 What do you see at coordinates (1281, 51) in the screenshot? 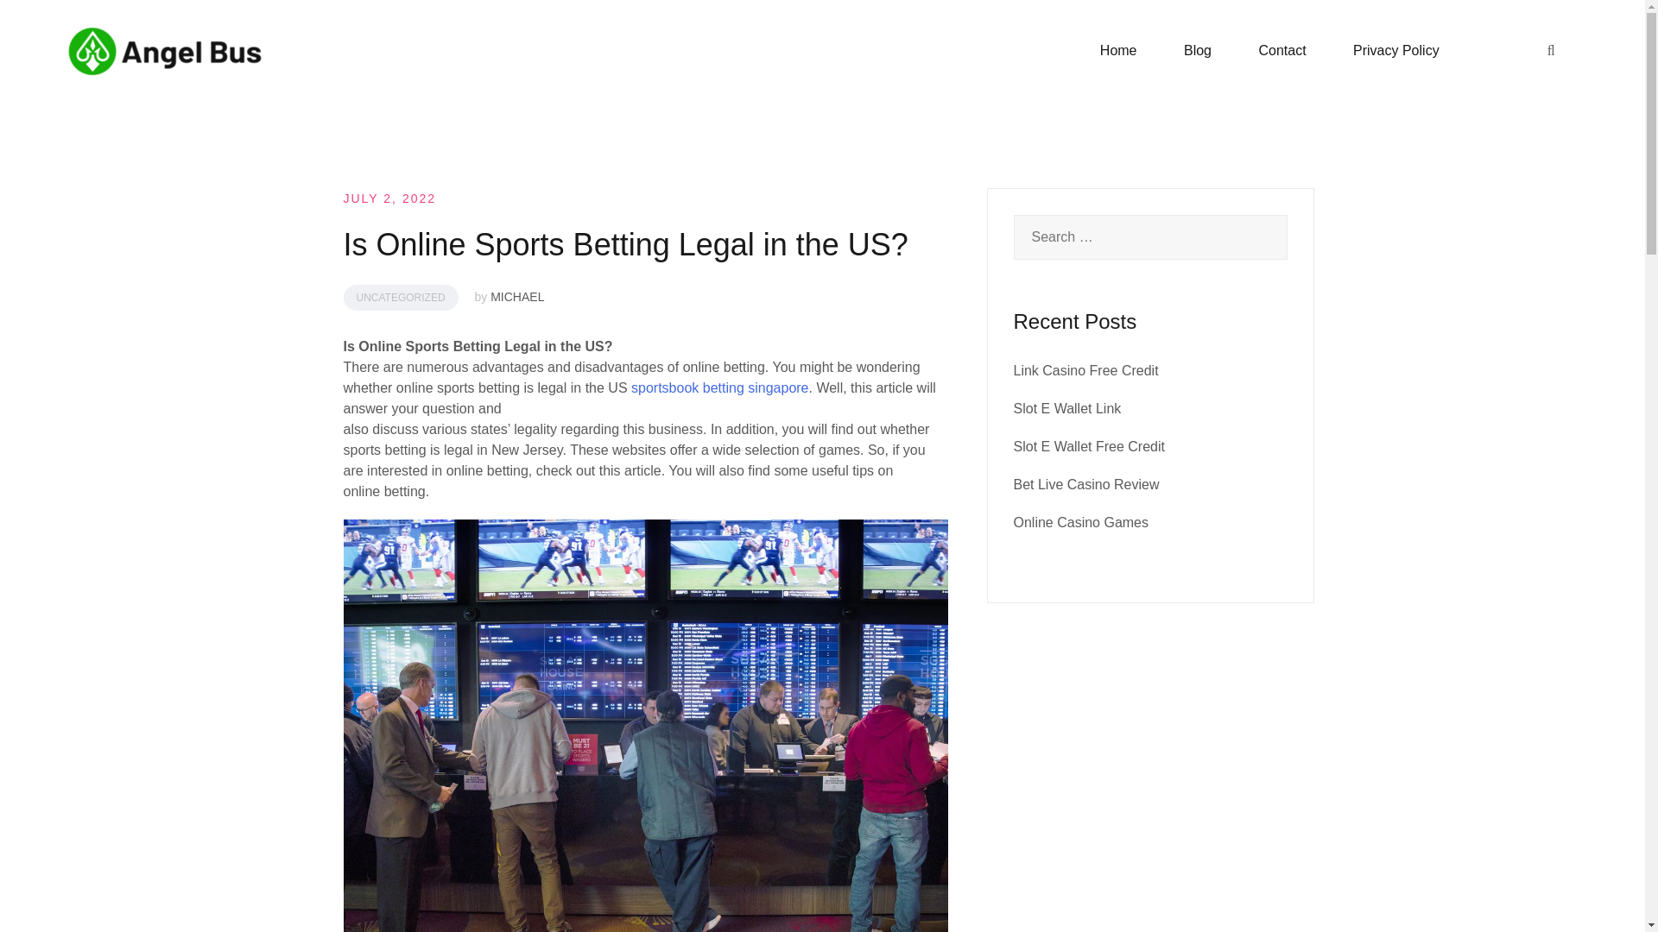
I see `Contact` at bounding box center [1281, 51].